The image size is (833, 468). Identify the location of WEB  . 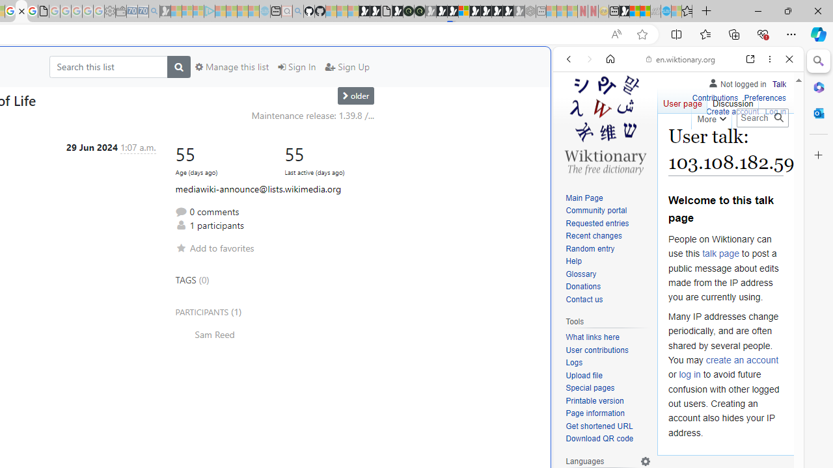
(574, 148).